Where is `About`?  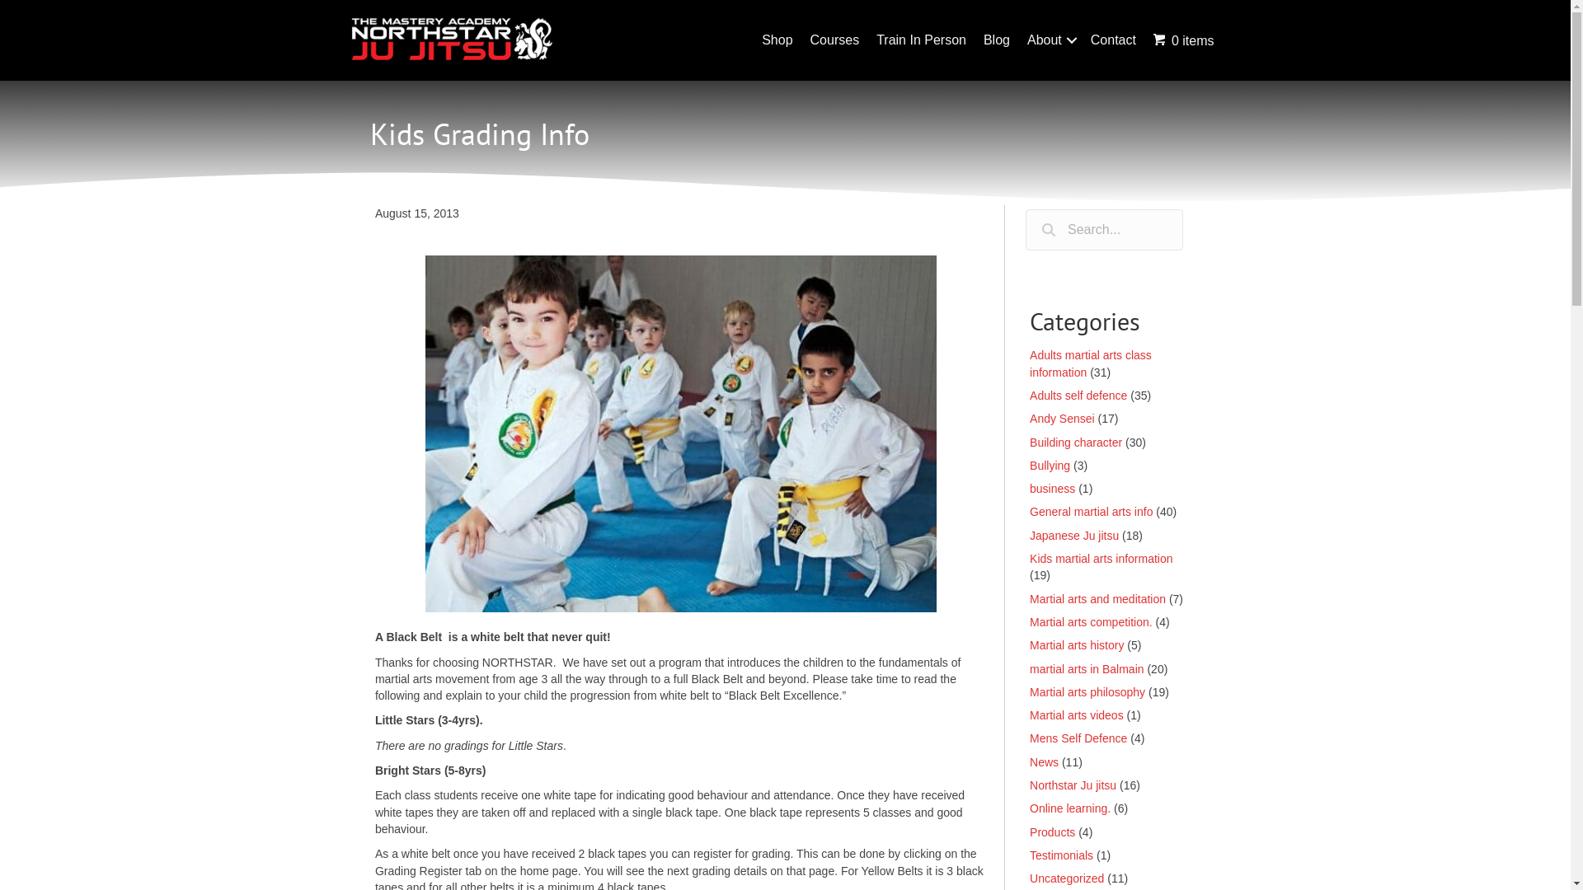 About is located at coordinates (1050, 40).